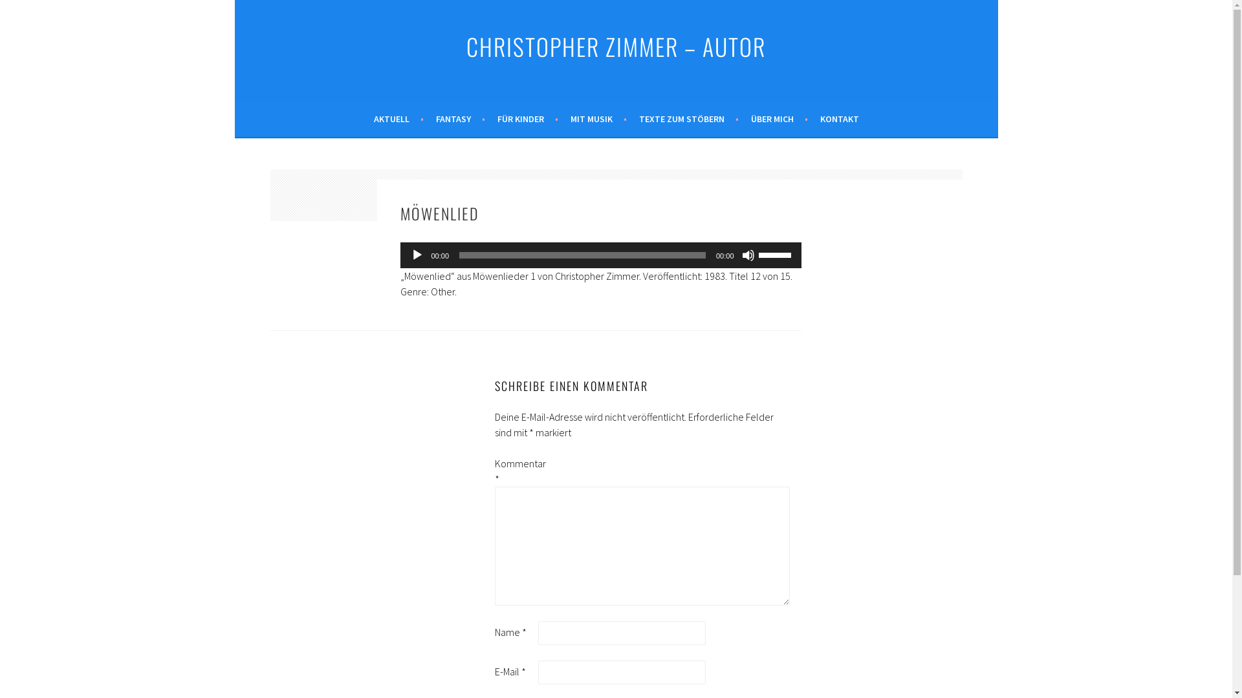 The height and width of the screenshot is (698, 1242). I want to click on MIT MUSIK, so click(598, 119).